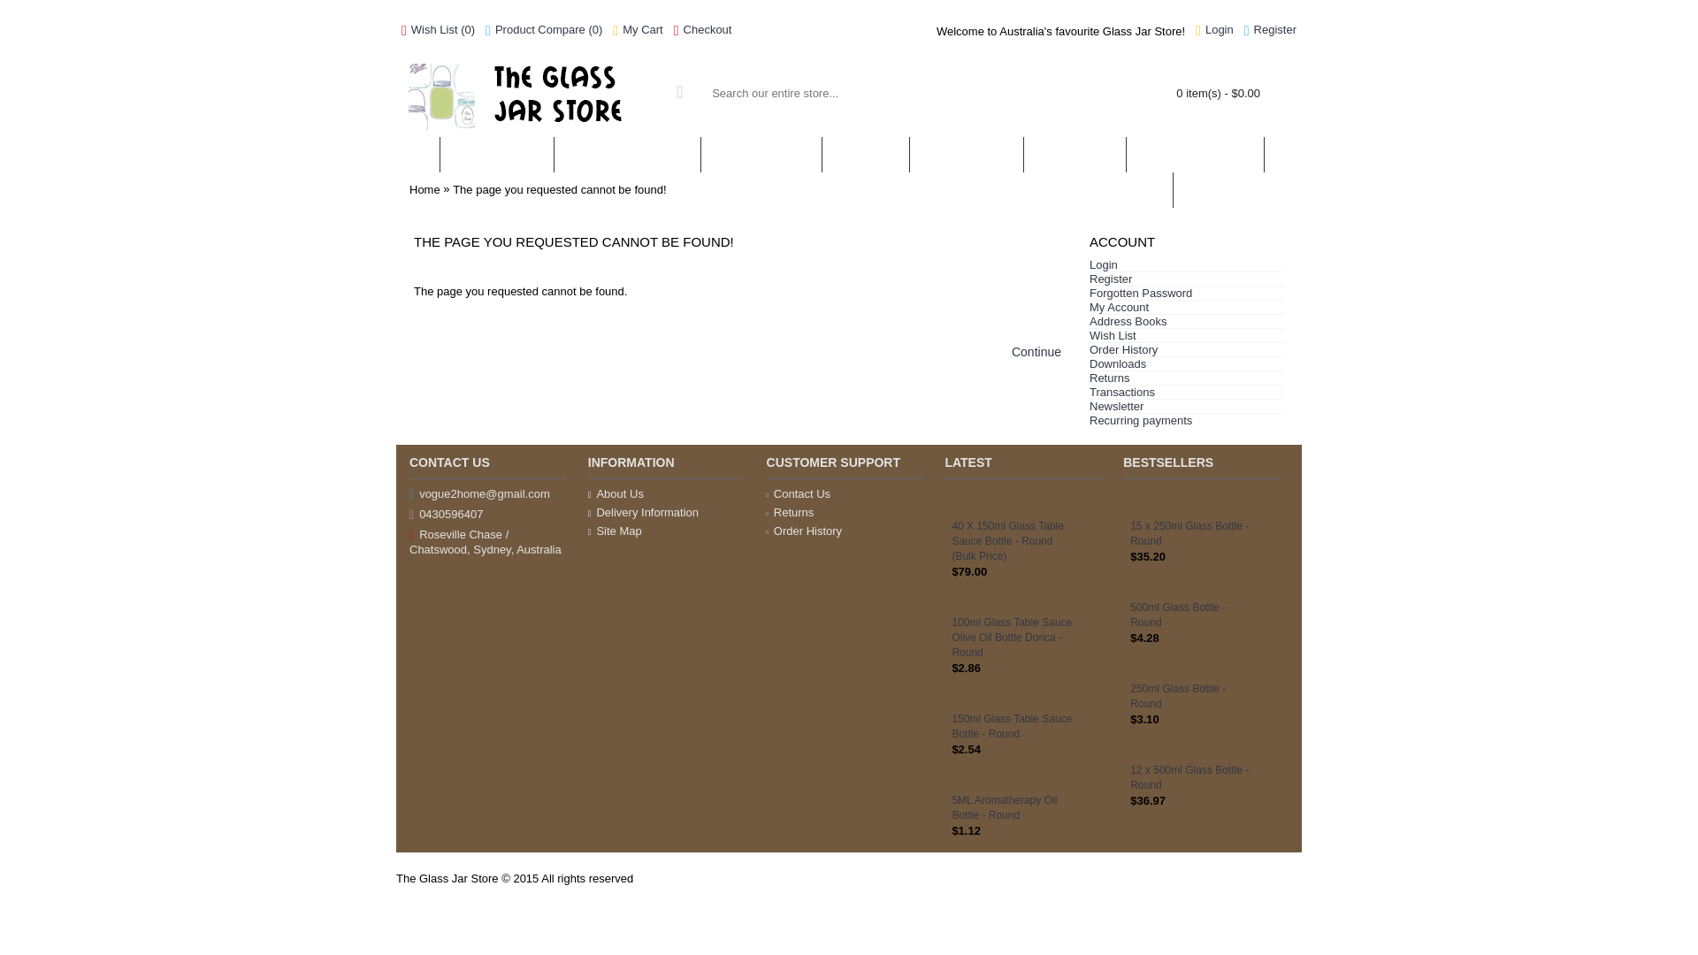  Describe the element at coordinates (1136, 668) in the screenshot. I see `250ml Glass Bottle - Round ` at that location.